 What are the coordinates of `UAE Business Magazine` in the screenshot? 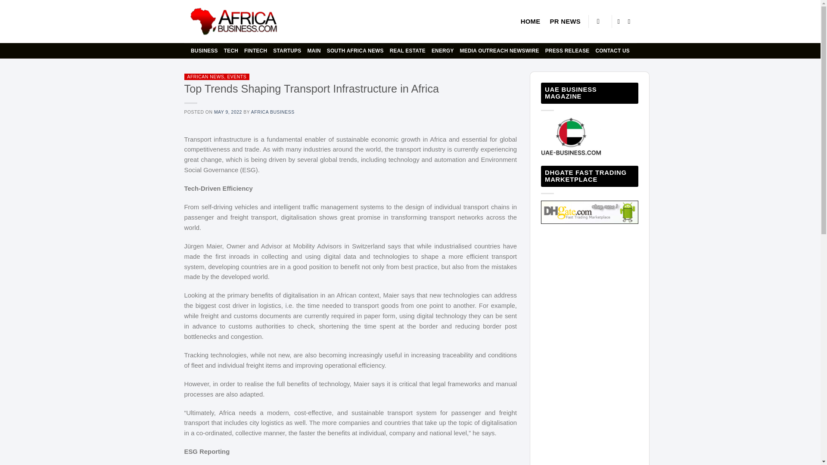 It's located at (589, 212).